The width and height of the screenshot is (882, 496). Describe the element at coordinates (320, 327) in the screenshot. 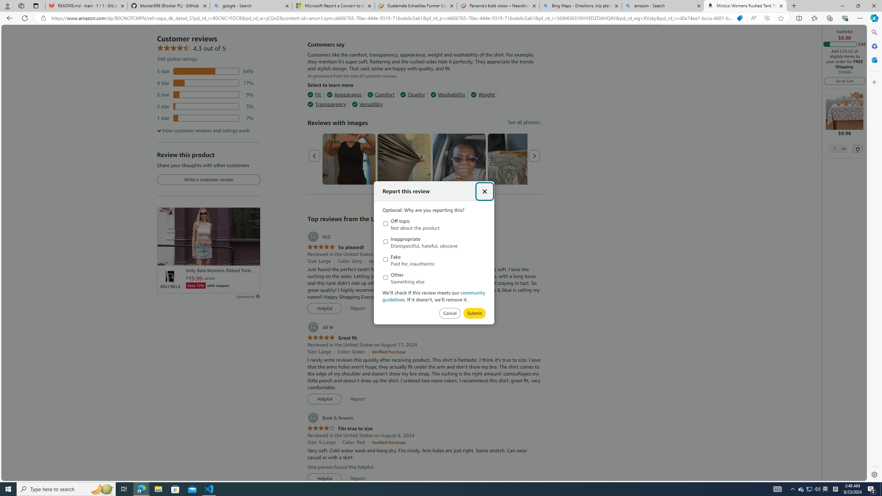

I see `Jill W` at that location.